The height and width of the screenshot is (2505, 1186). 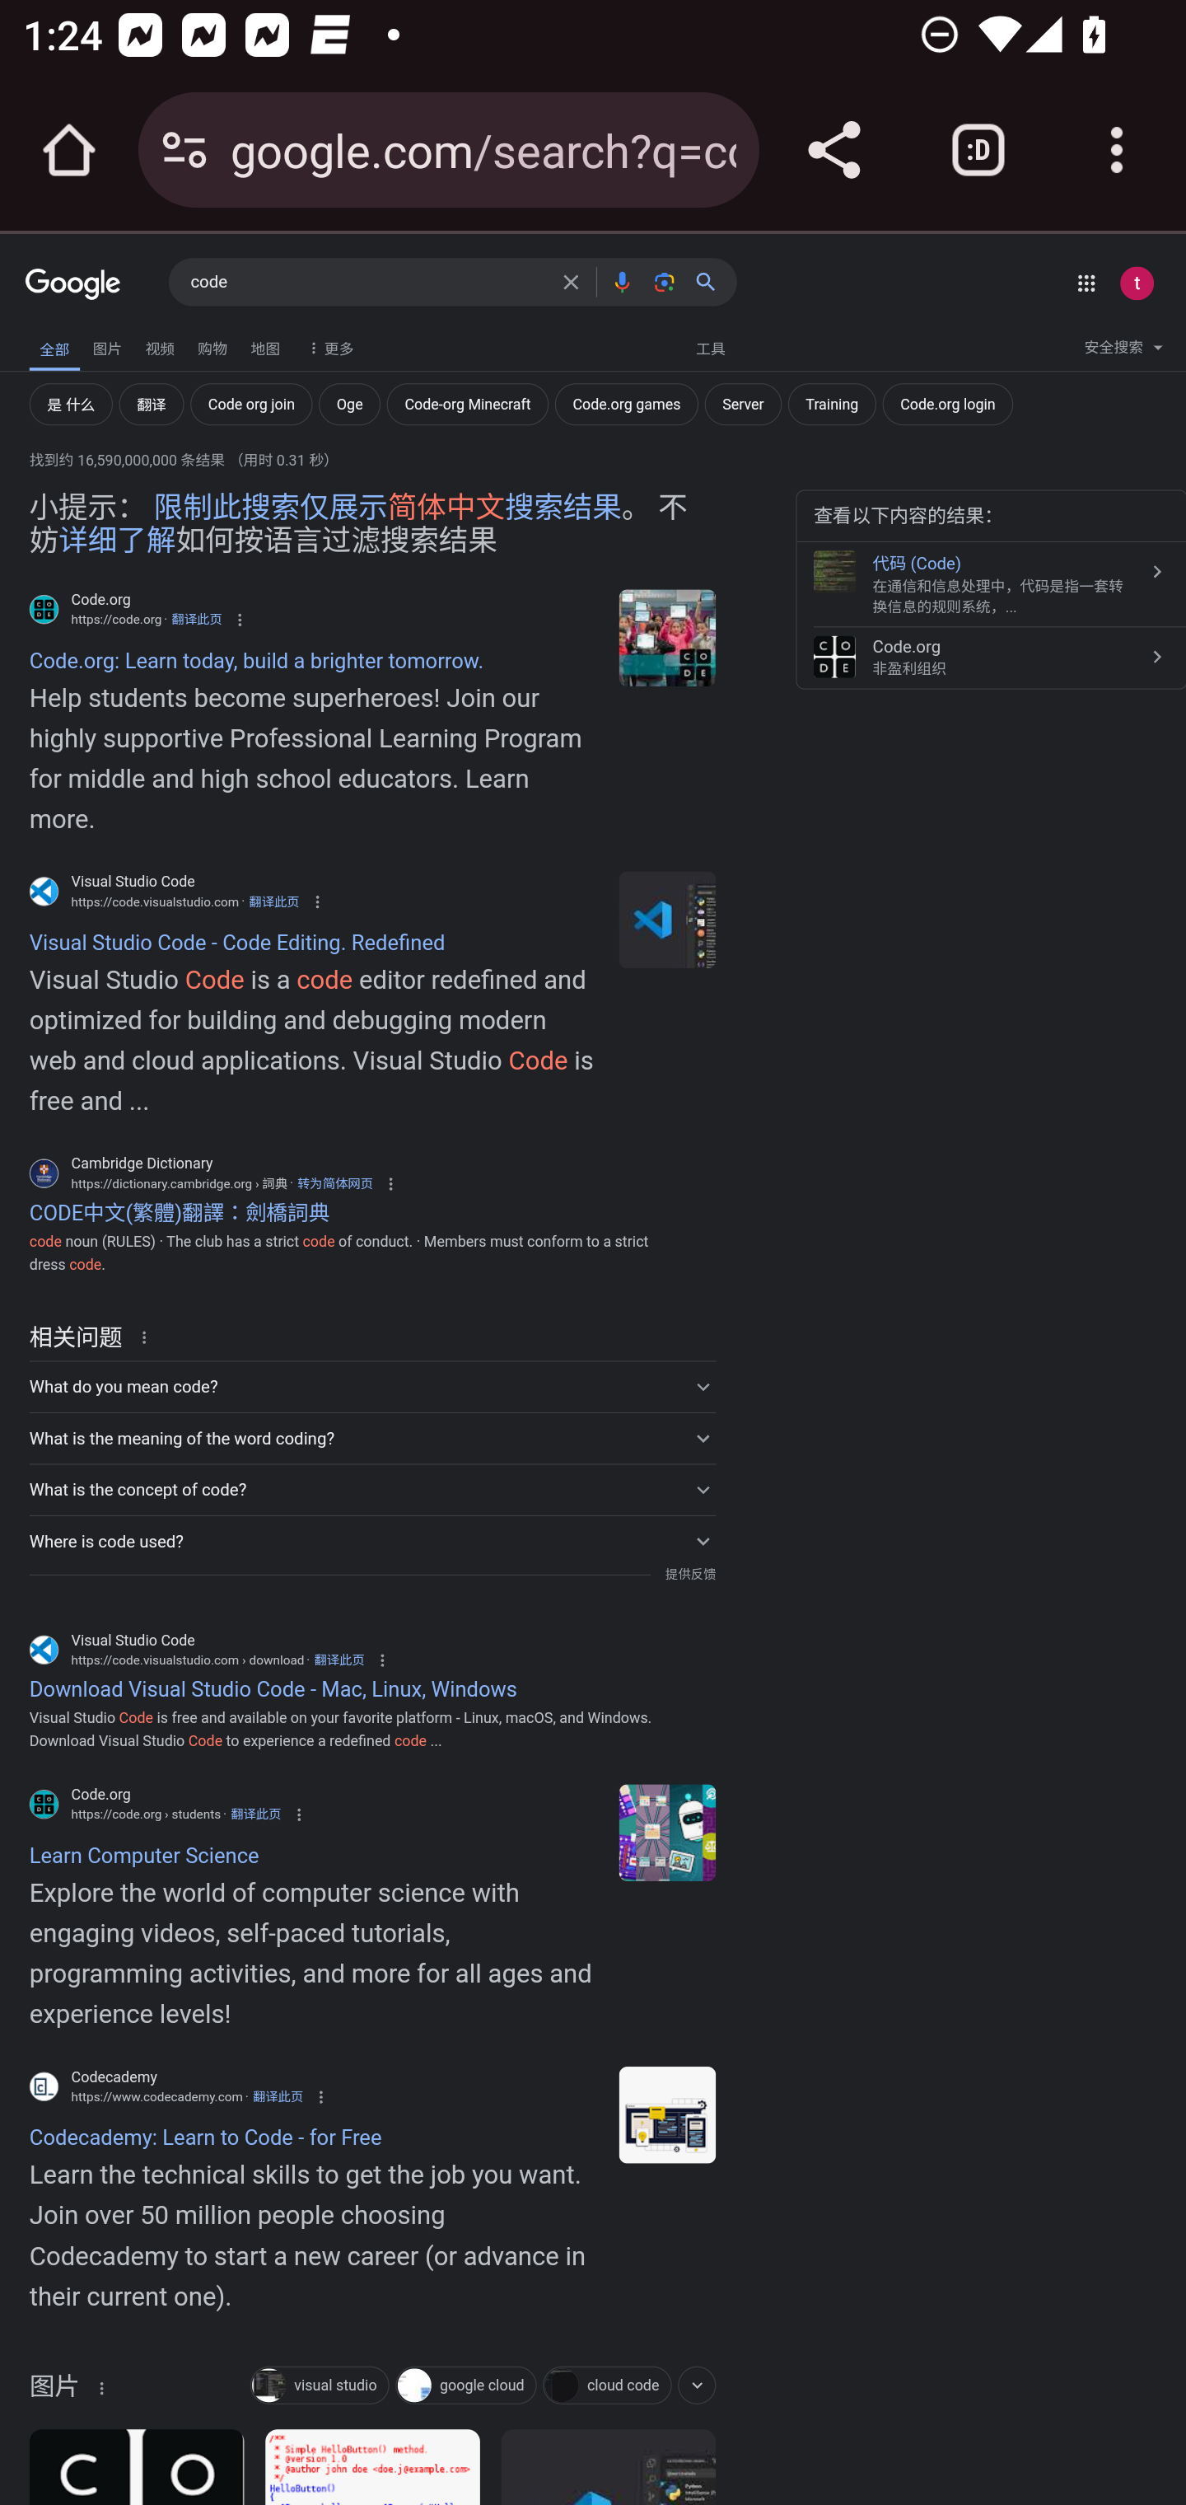 I want to click on 地图, so click(x=265, y=345).